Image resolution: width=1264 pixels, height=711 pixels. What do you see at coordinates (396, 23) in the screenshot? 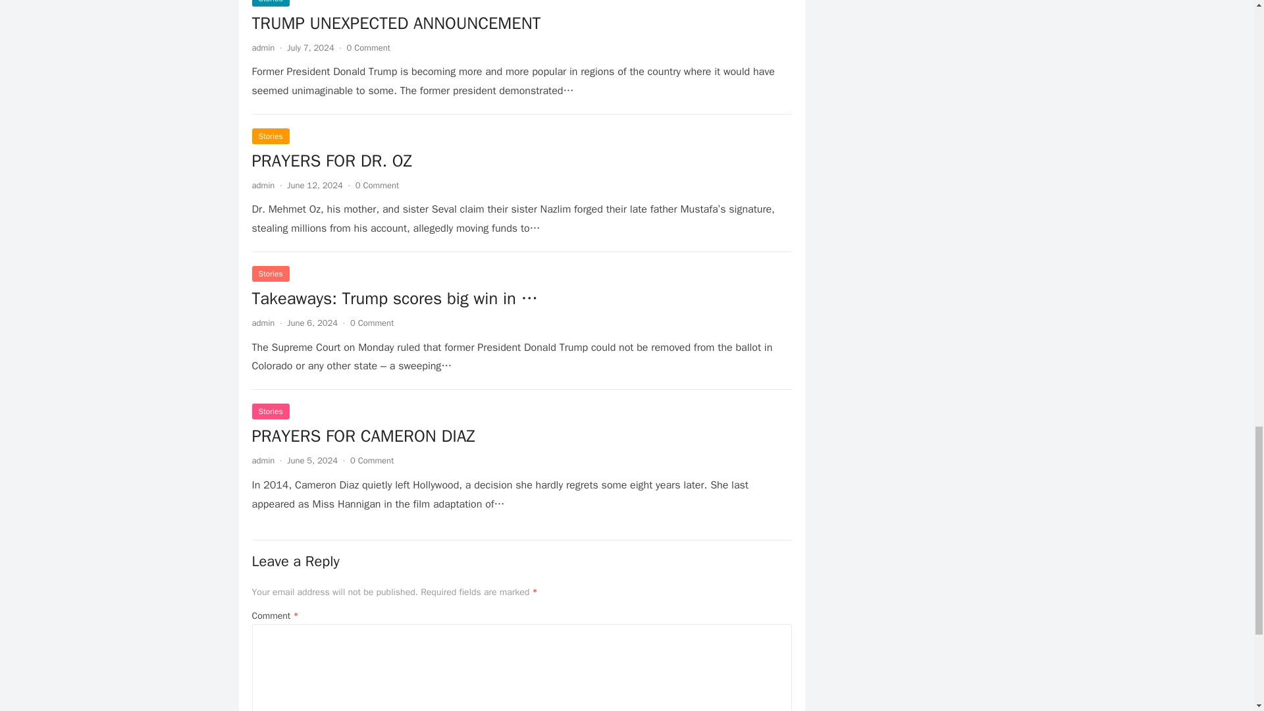
I see `TRUMP UNEXPECTED ANNOUNCEMENT` at bounding box center [396, 23].